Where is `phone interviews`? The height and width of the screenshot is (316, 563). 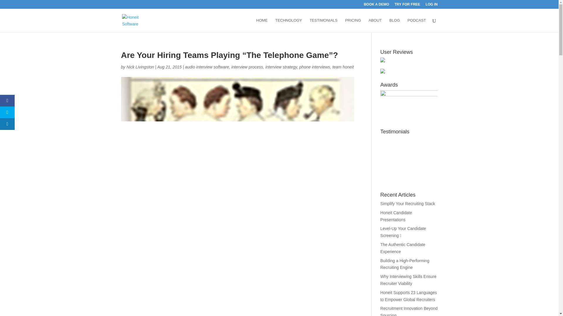
phone interviews is located at coordinates (315, 67).